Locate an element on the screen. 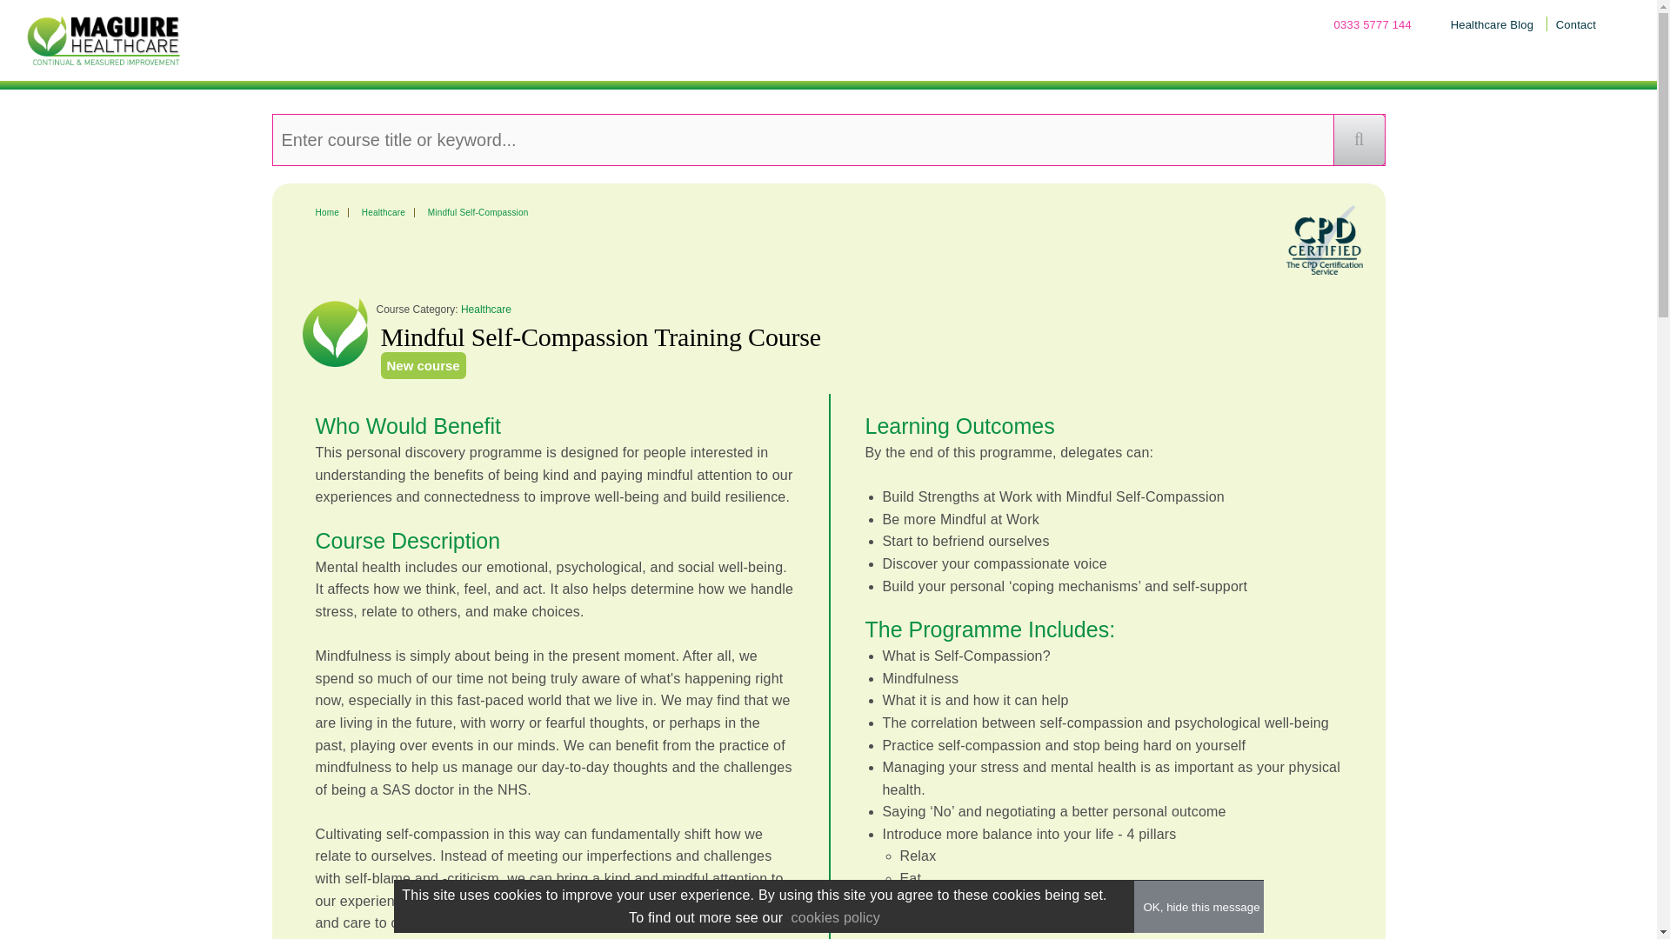 This screenshot has height=939, width=1670. OK, hide this message is located at coordinates (1200, 906).